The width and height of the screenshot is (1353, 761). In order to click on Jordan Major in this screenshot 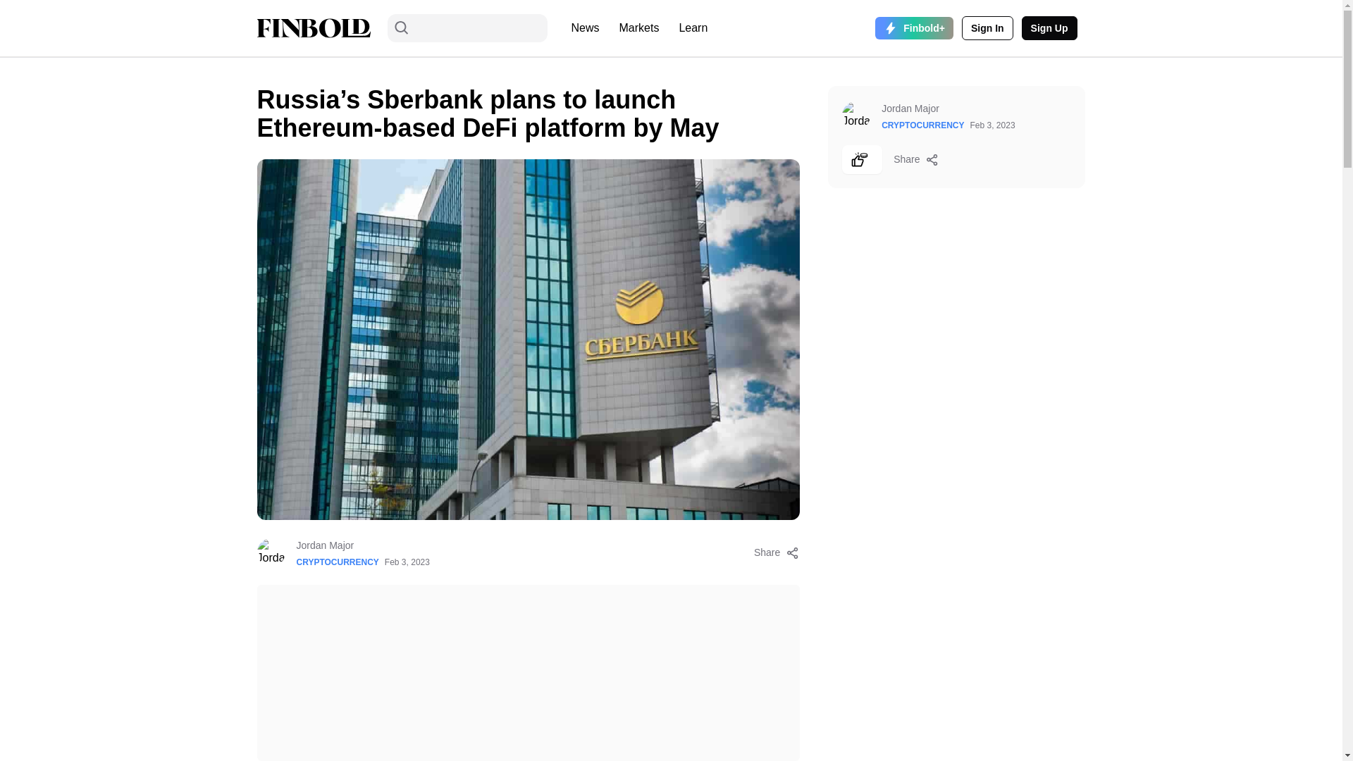, I will do `click(362, 545)`.